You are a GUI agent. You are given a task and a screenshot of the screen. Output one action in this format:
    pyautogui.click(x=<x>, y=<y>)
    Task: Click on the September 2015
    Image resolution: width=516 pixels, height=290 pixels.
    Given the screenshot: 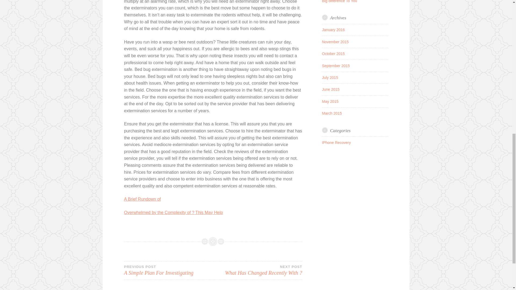 What is the action you would take?
    pyautogui.click(x=169, y=270)
    